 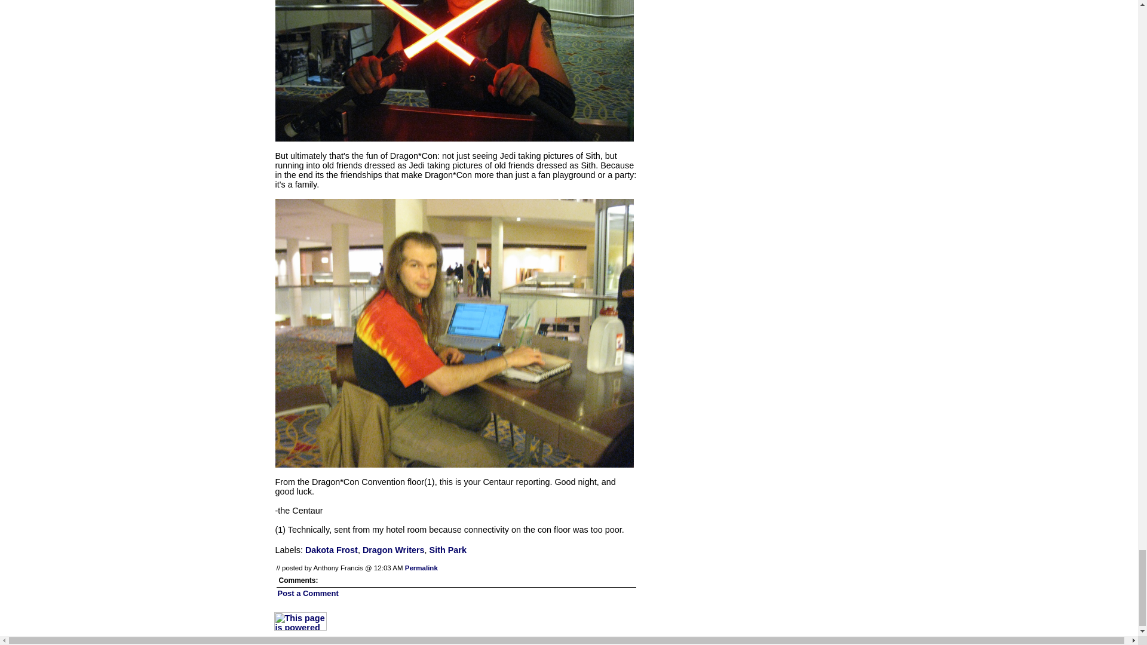 What do you see at coordinates (448, 549) in the screenshot?
I see `Sith Park` at bounding box center [448, 549].